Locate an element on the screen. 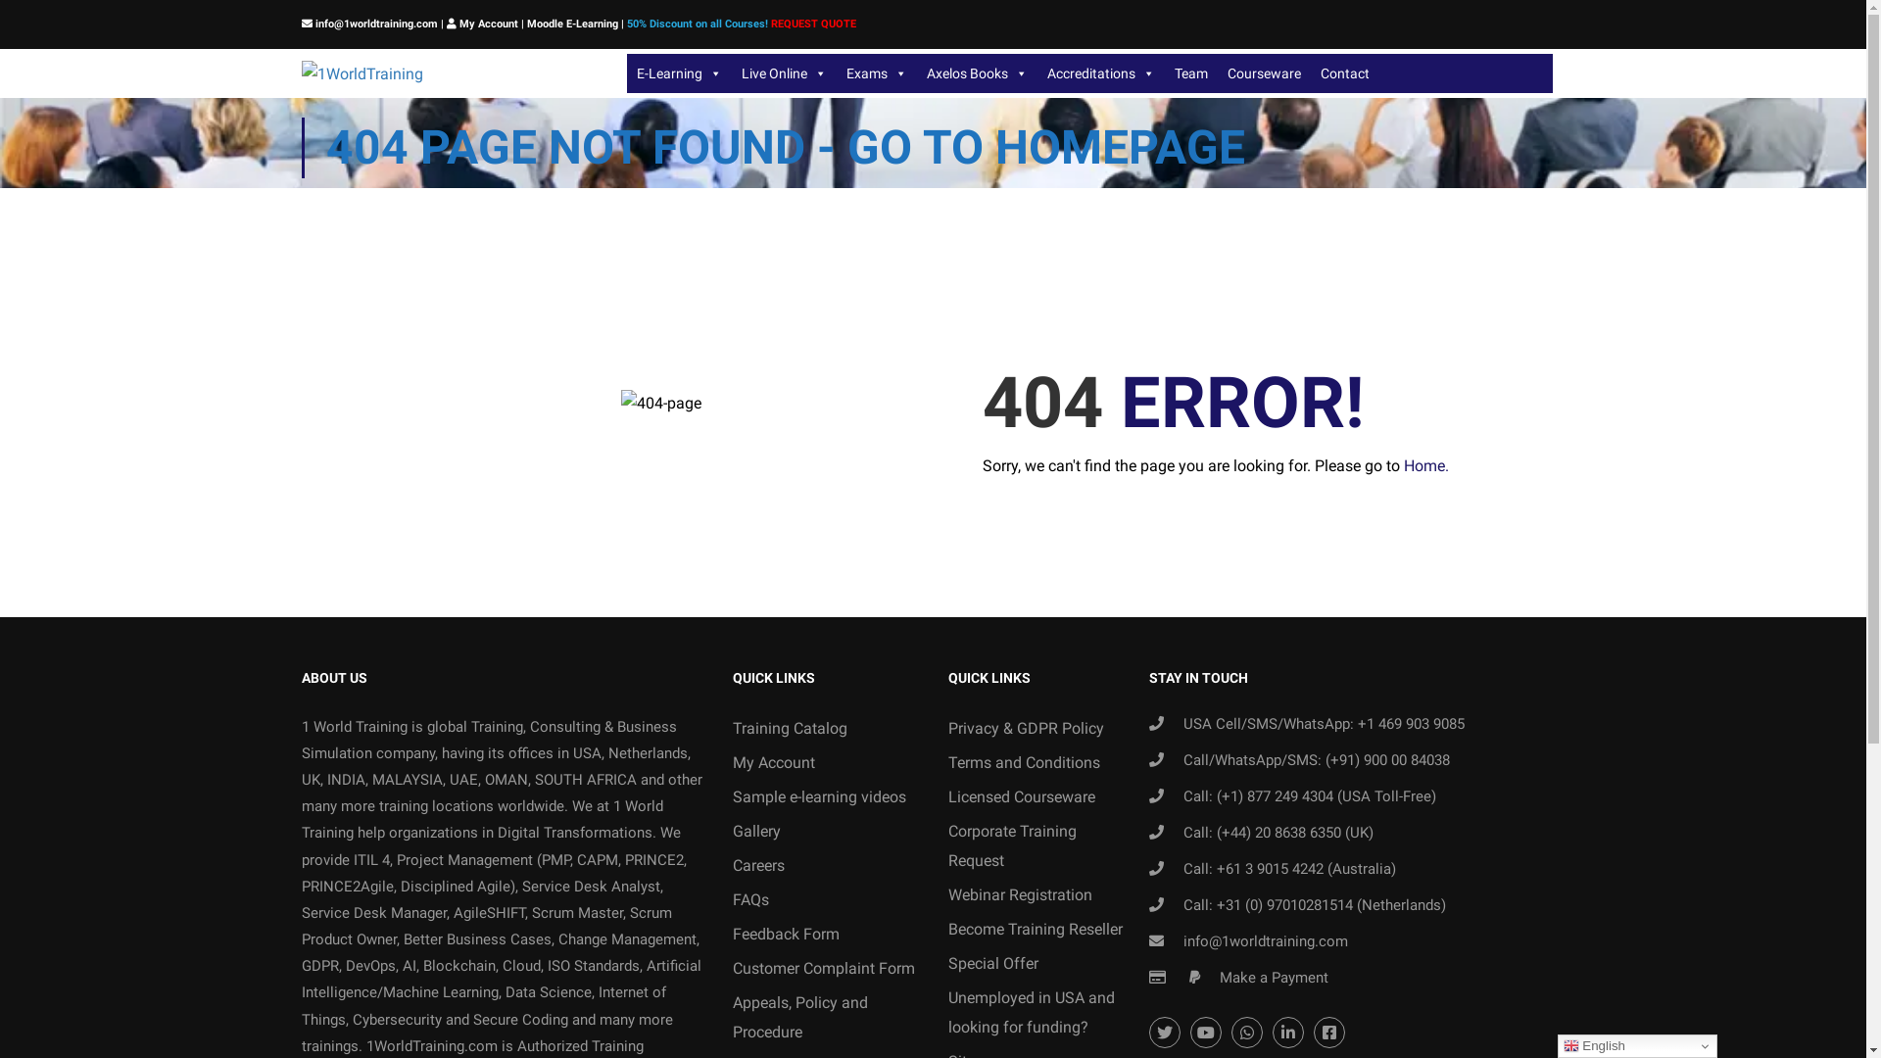 This screenshot has width=1881, height=1058. +61 3 9015 4242 is located at coordinates (1270, 869).